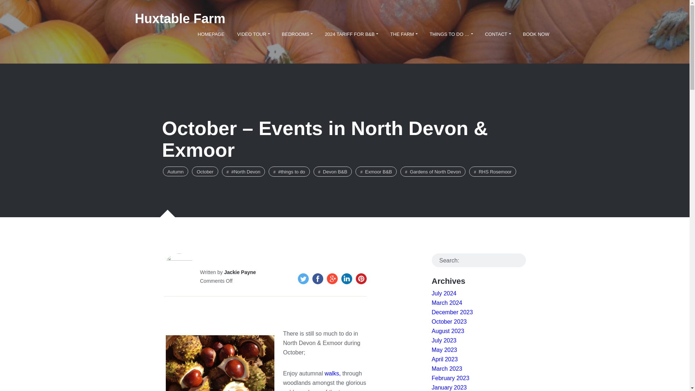 The image size is (695, 391). Describe the element at coordinates (211, 34) in the screenshot. I see `HOMEPAGE` at that location.